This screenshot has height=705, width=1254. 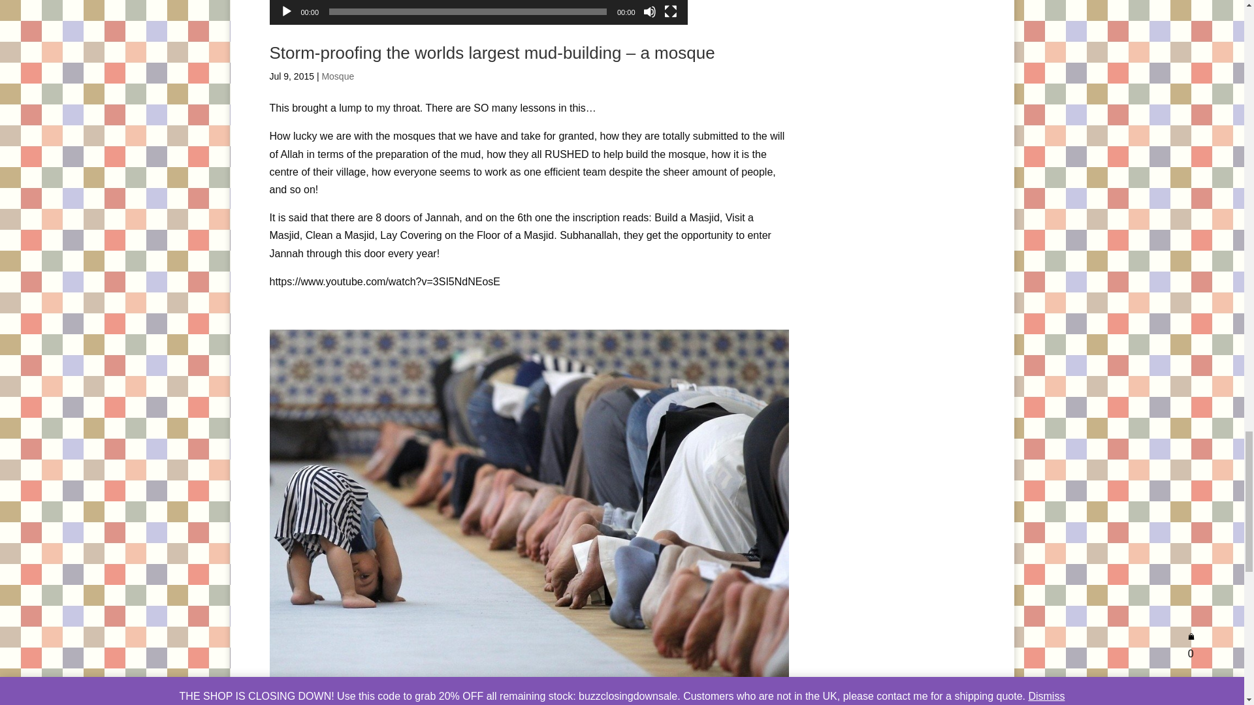 What do you see at coordinates (670, 12) in the screenshot?
I see `Fullscreen` at bounding box center [670, 12].